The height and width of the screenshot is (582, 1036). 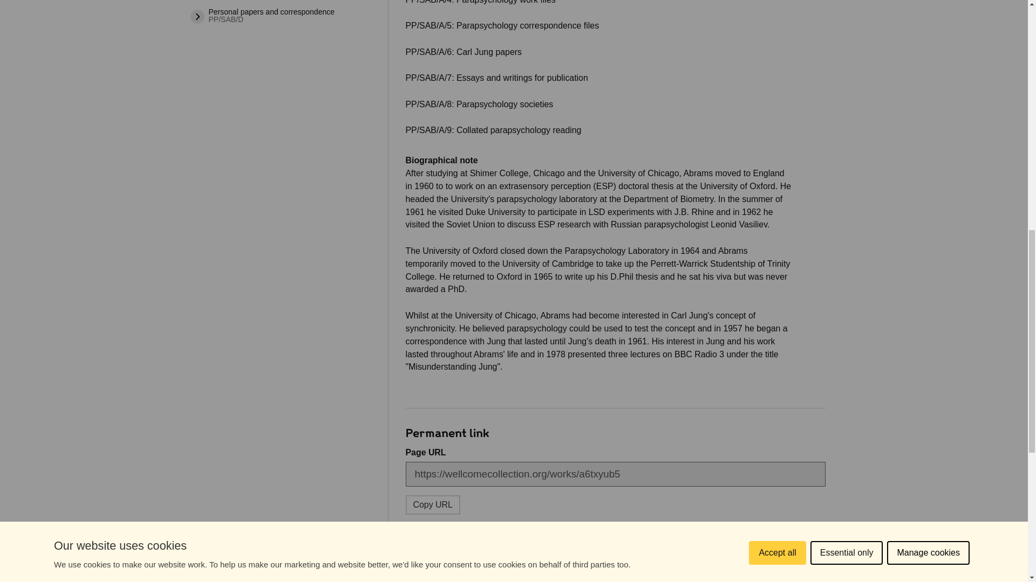 What do you see at coordinates (433, 504) in the screenshot?
I see `Copy URL` at bounding box center [433, 504].